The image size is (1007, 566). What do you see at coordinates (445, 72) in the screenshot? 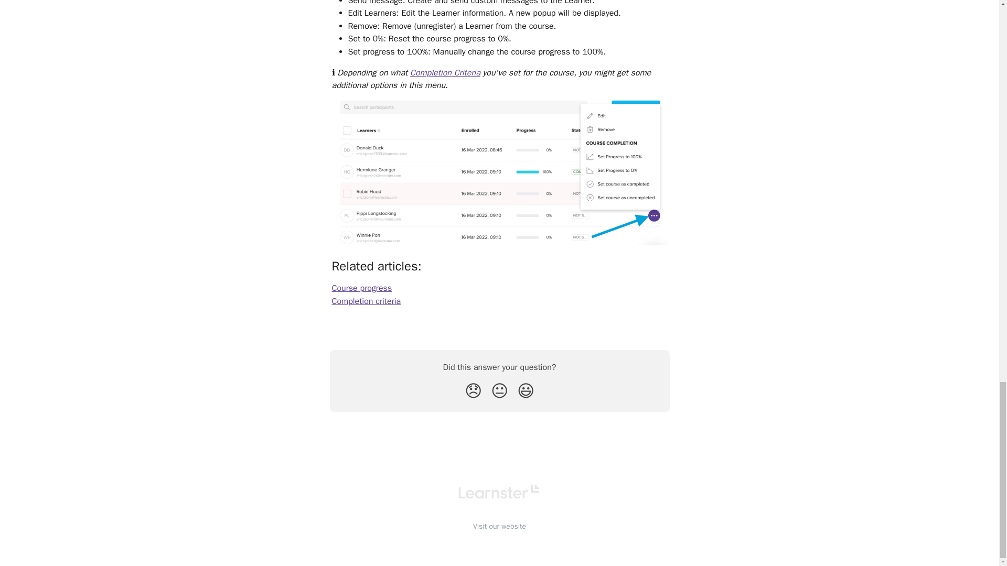
I see `Completion Criteria` at bounding box center [445, 72].